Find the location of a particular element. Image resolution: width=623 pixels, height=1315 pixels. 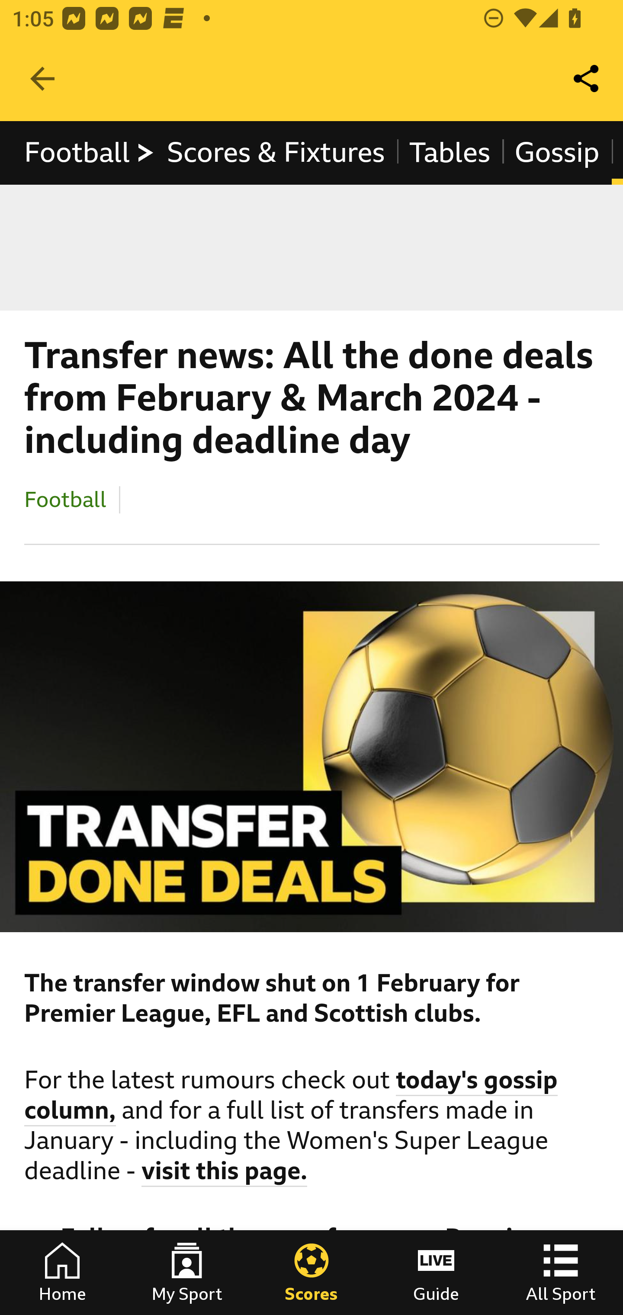

today's gossip column, is located at coordinates (292, 1097).